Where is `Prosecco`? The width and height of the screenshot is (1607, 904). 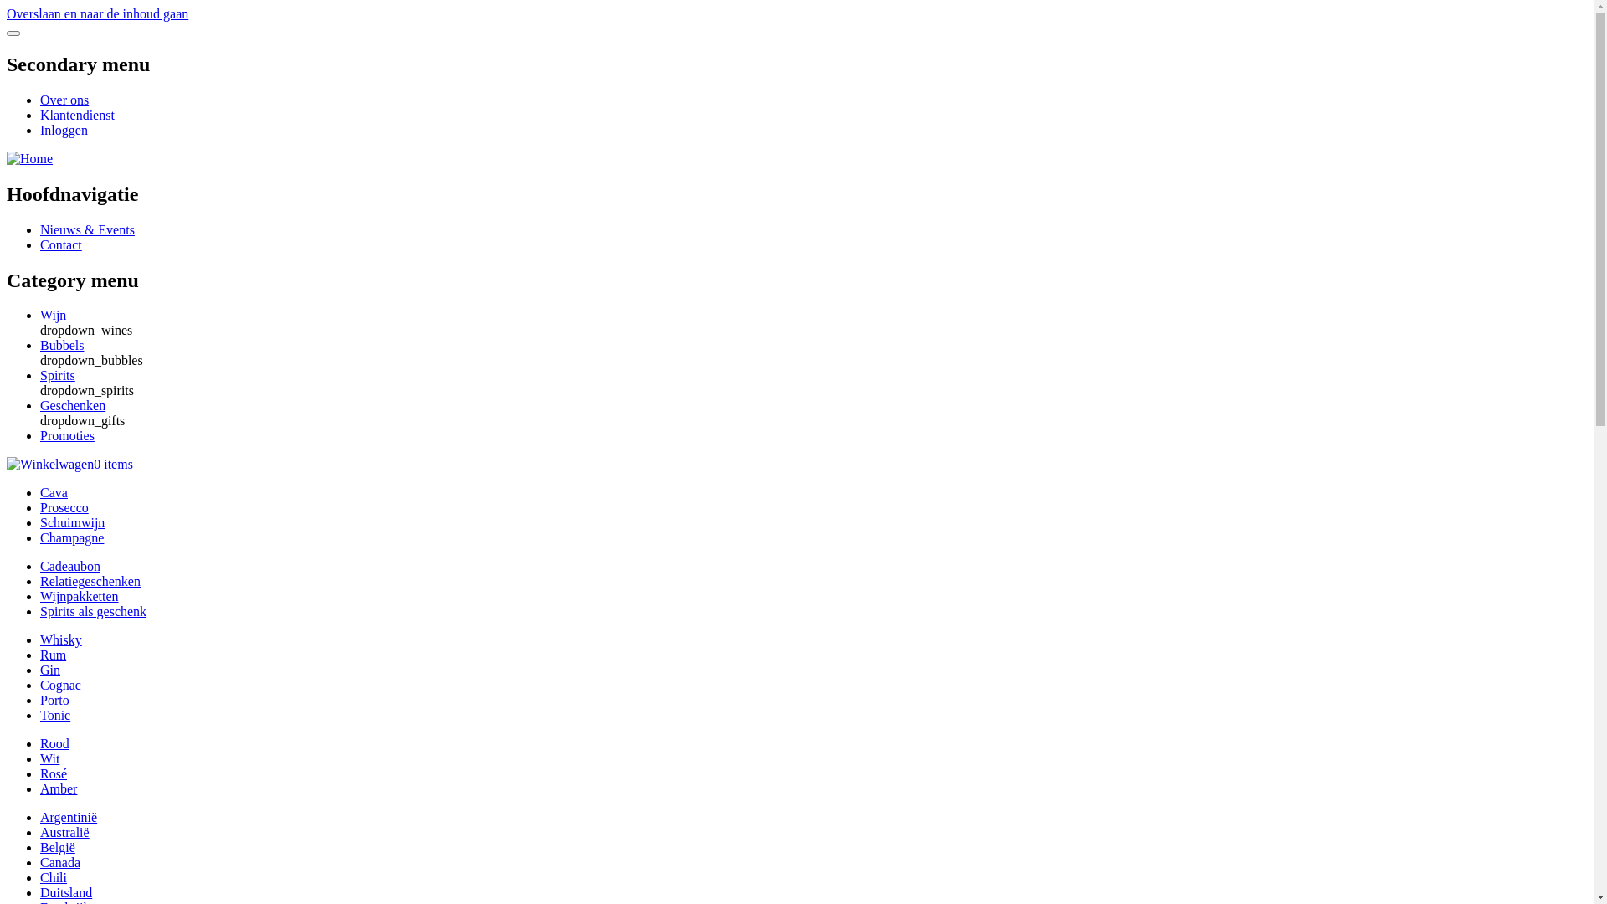 Prosecco is located at coordinates (64, 507).